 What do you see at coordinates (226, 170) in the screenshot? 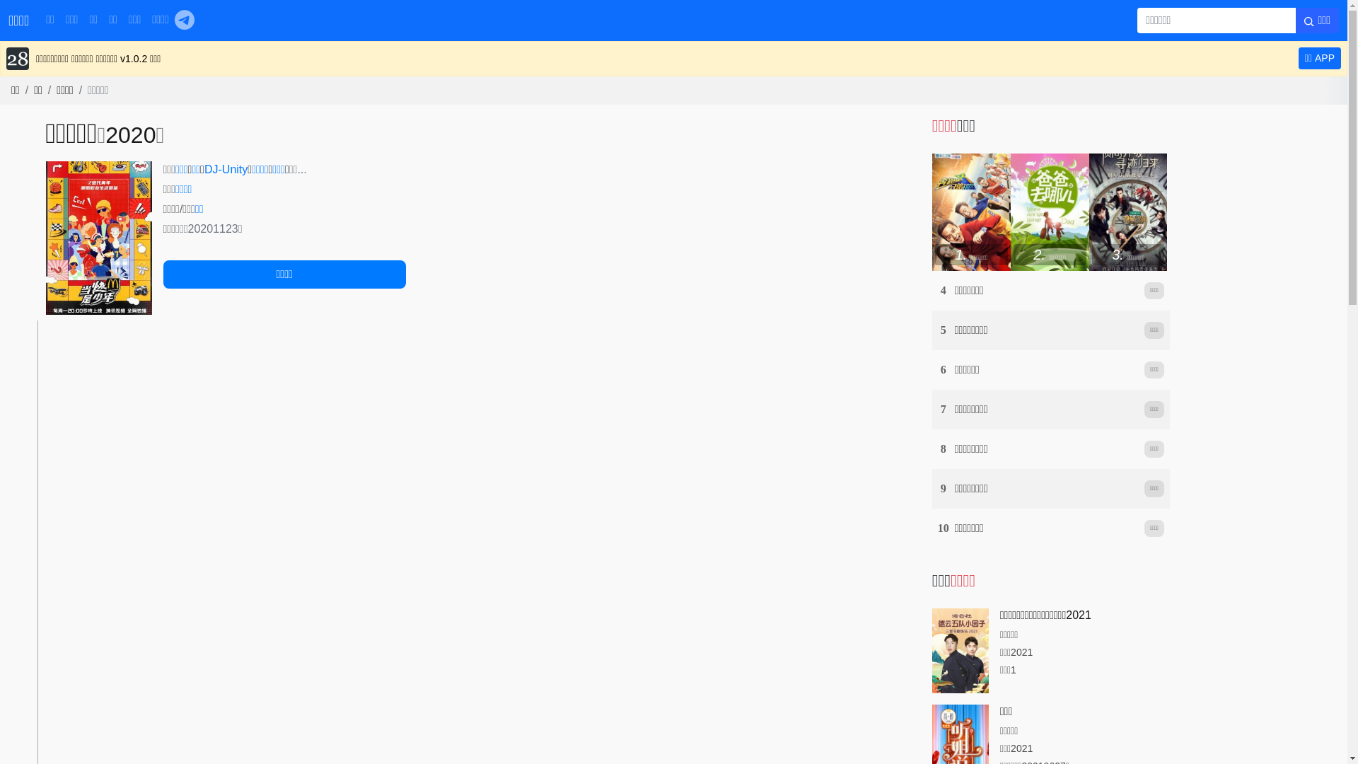
I see `DJ-Unity` at bounding box center [226, 170].